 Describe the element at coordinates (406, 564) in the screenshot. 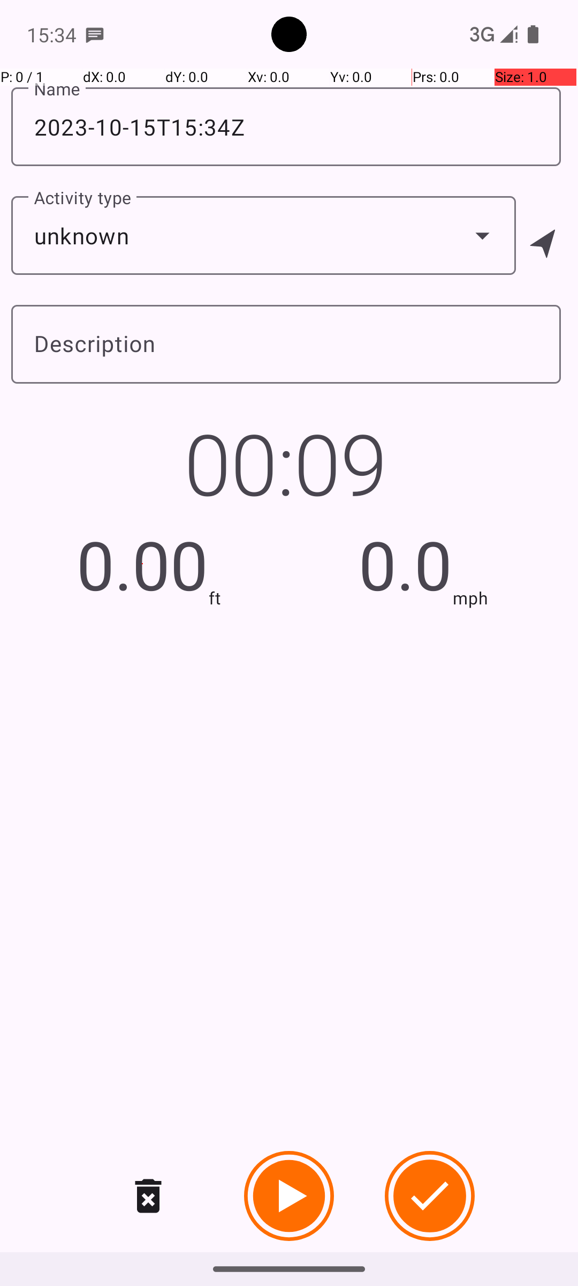

I see `0.0` at that location.